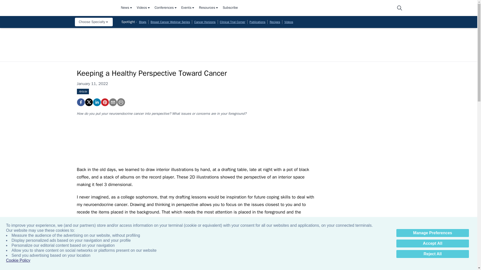  What do you see at coordinates (143, 8) in the screenshot?
I see `Videos` at bounding box center [143, 8].